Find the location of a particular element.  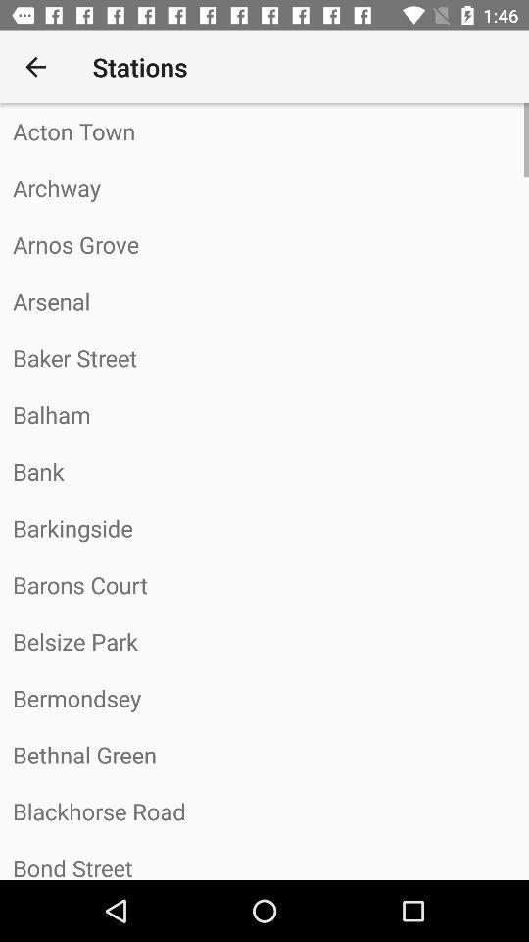

press bank item is located at coordinates (264, 471).